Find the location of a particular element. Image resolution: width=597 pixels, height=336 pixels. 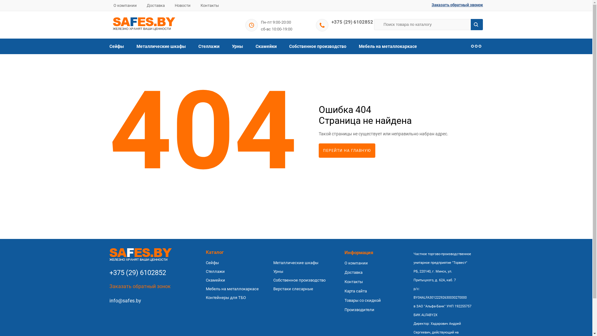

+375 (29) 6102852 is located at coordinates (144, 274).